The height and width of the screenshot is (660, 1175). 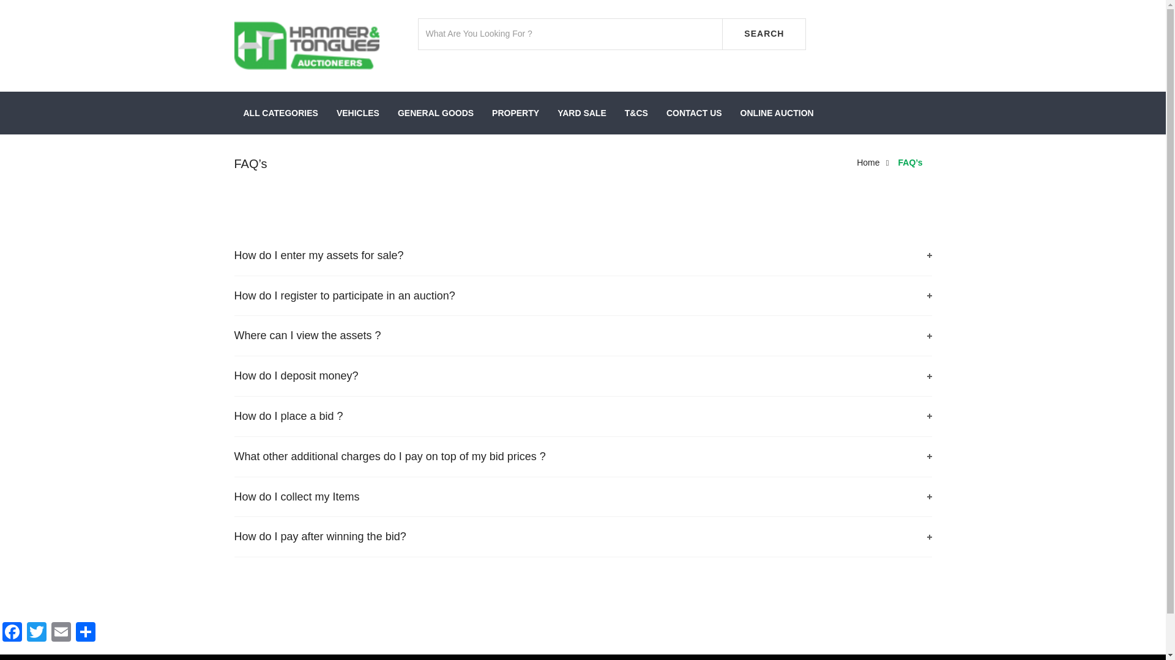 What do you see at coordinates (582, 112) in the screenshot?
I see `YARD SALE` at bounding box center [582, 112].